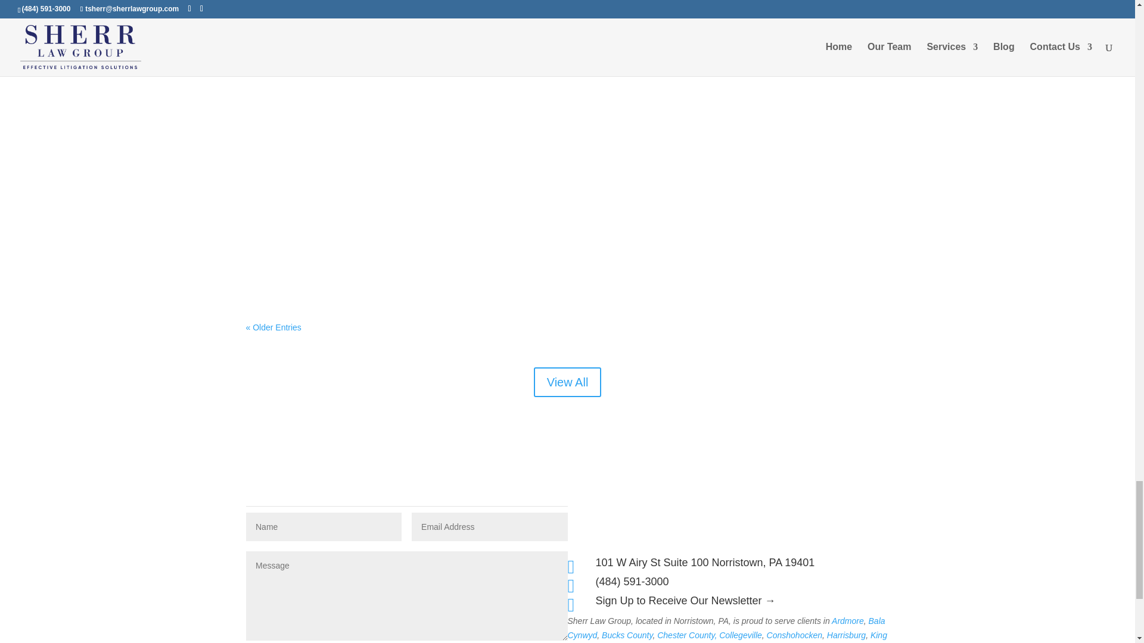  I want to click on Follow on Facebook, so click(704, 506).